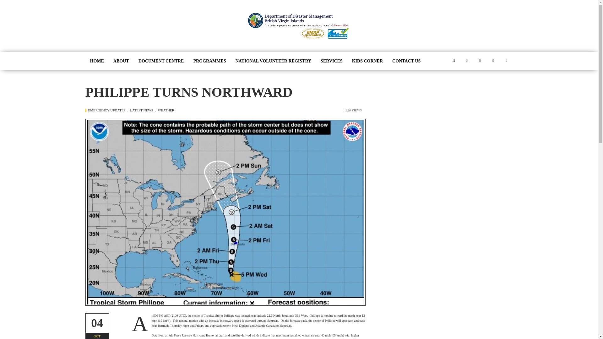 Image resolution: width=603 pixels, height=339 pixels. Describe the element at coordinates (121, 61) in the screenshot. I see `ABOUT` at that location.